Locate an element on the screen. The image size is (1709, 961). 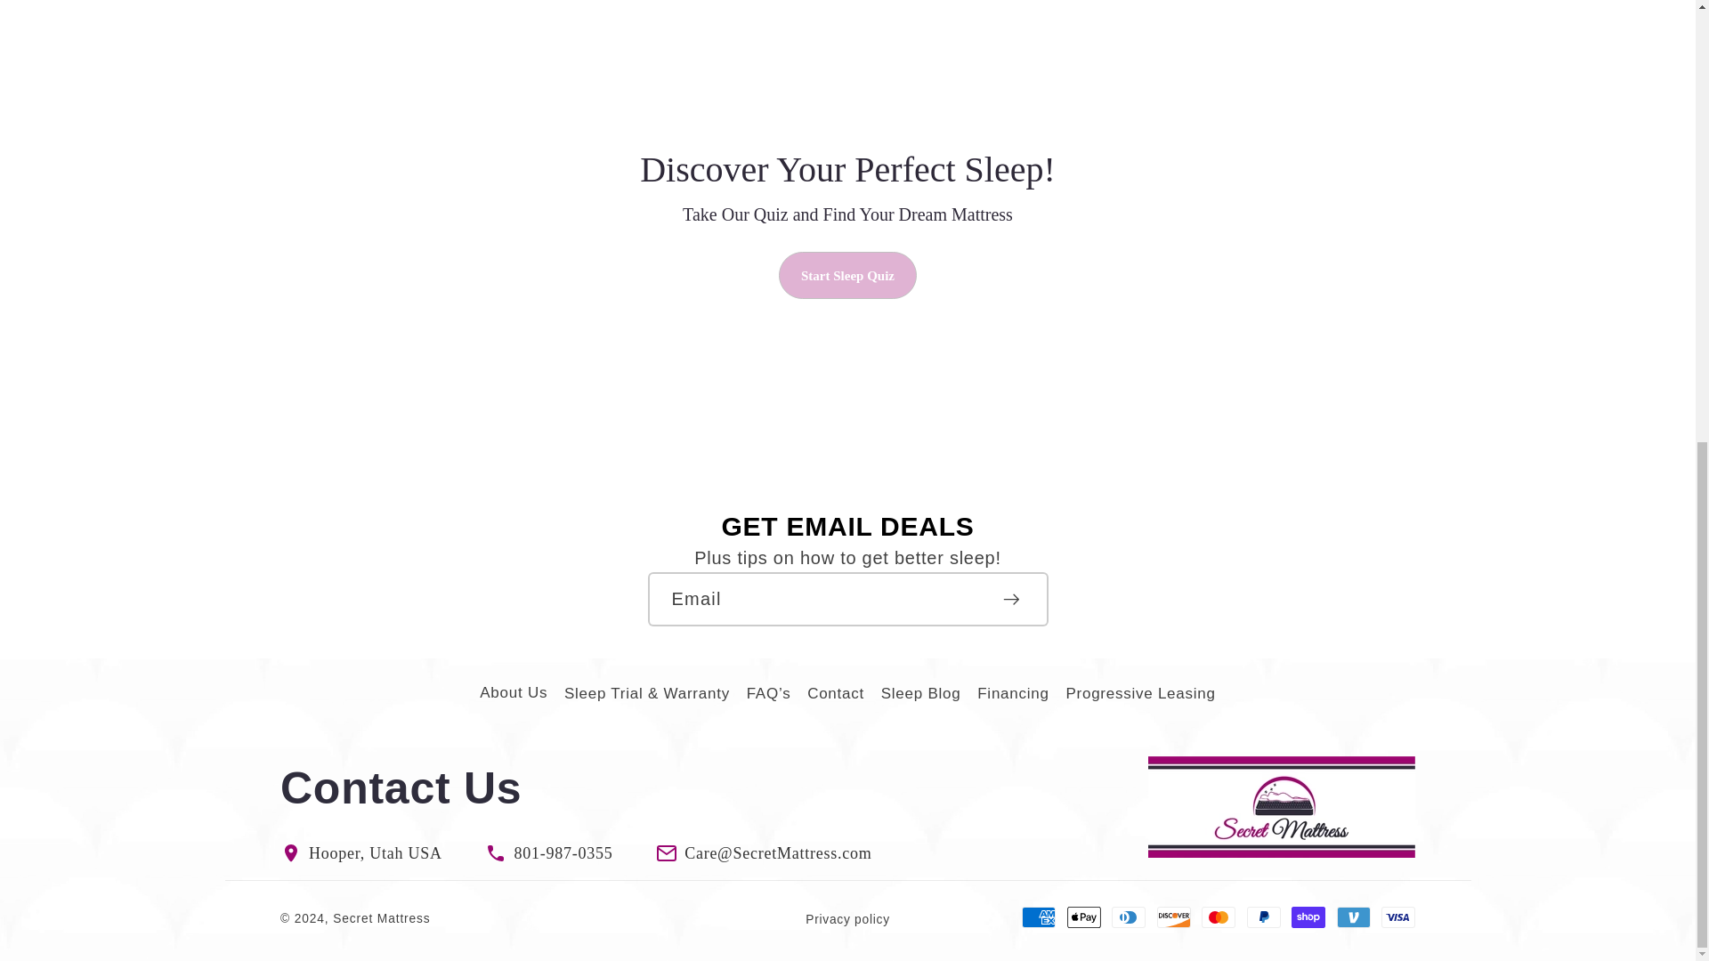
801-987-0355 is located at coordinates (563, 852).